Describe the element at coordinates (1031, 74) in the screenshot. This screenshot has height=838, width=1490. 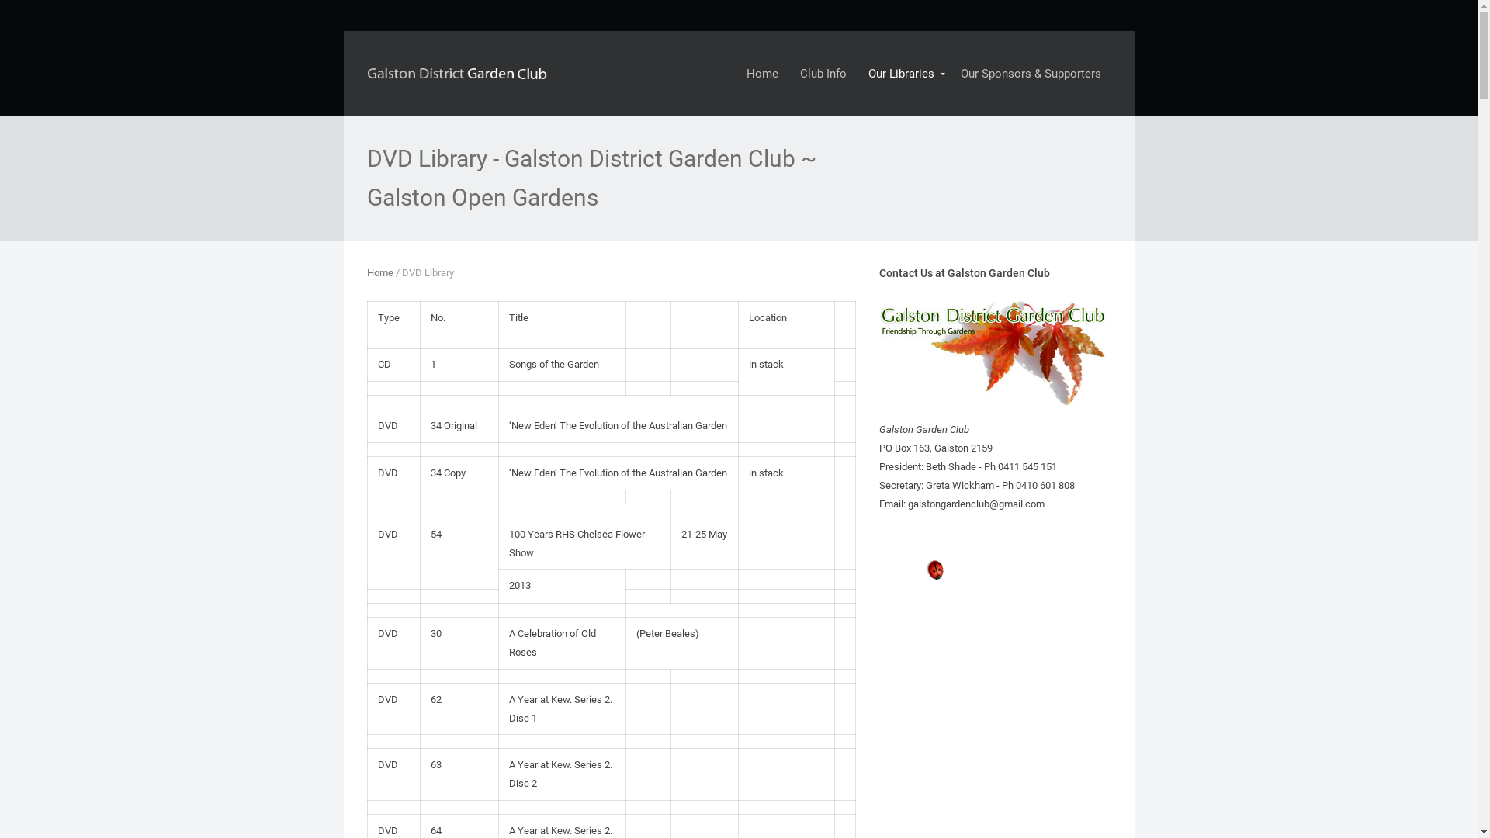
I see `Our Sponsors & Supporters` at that location.